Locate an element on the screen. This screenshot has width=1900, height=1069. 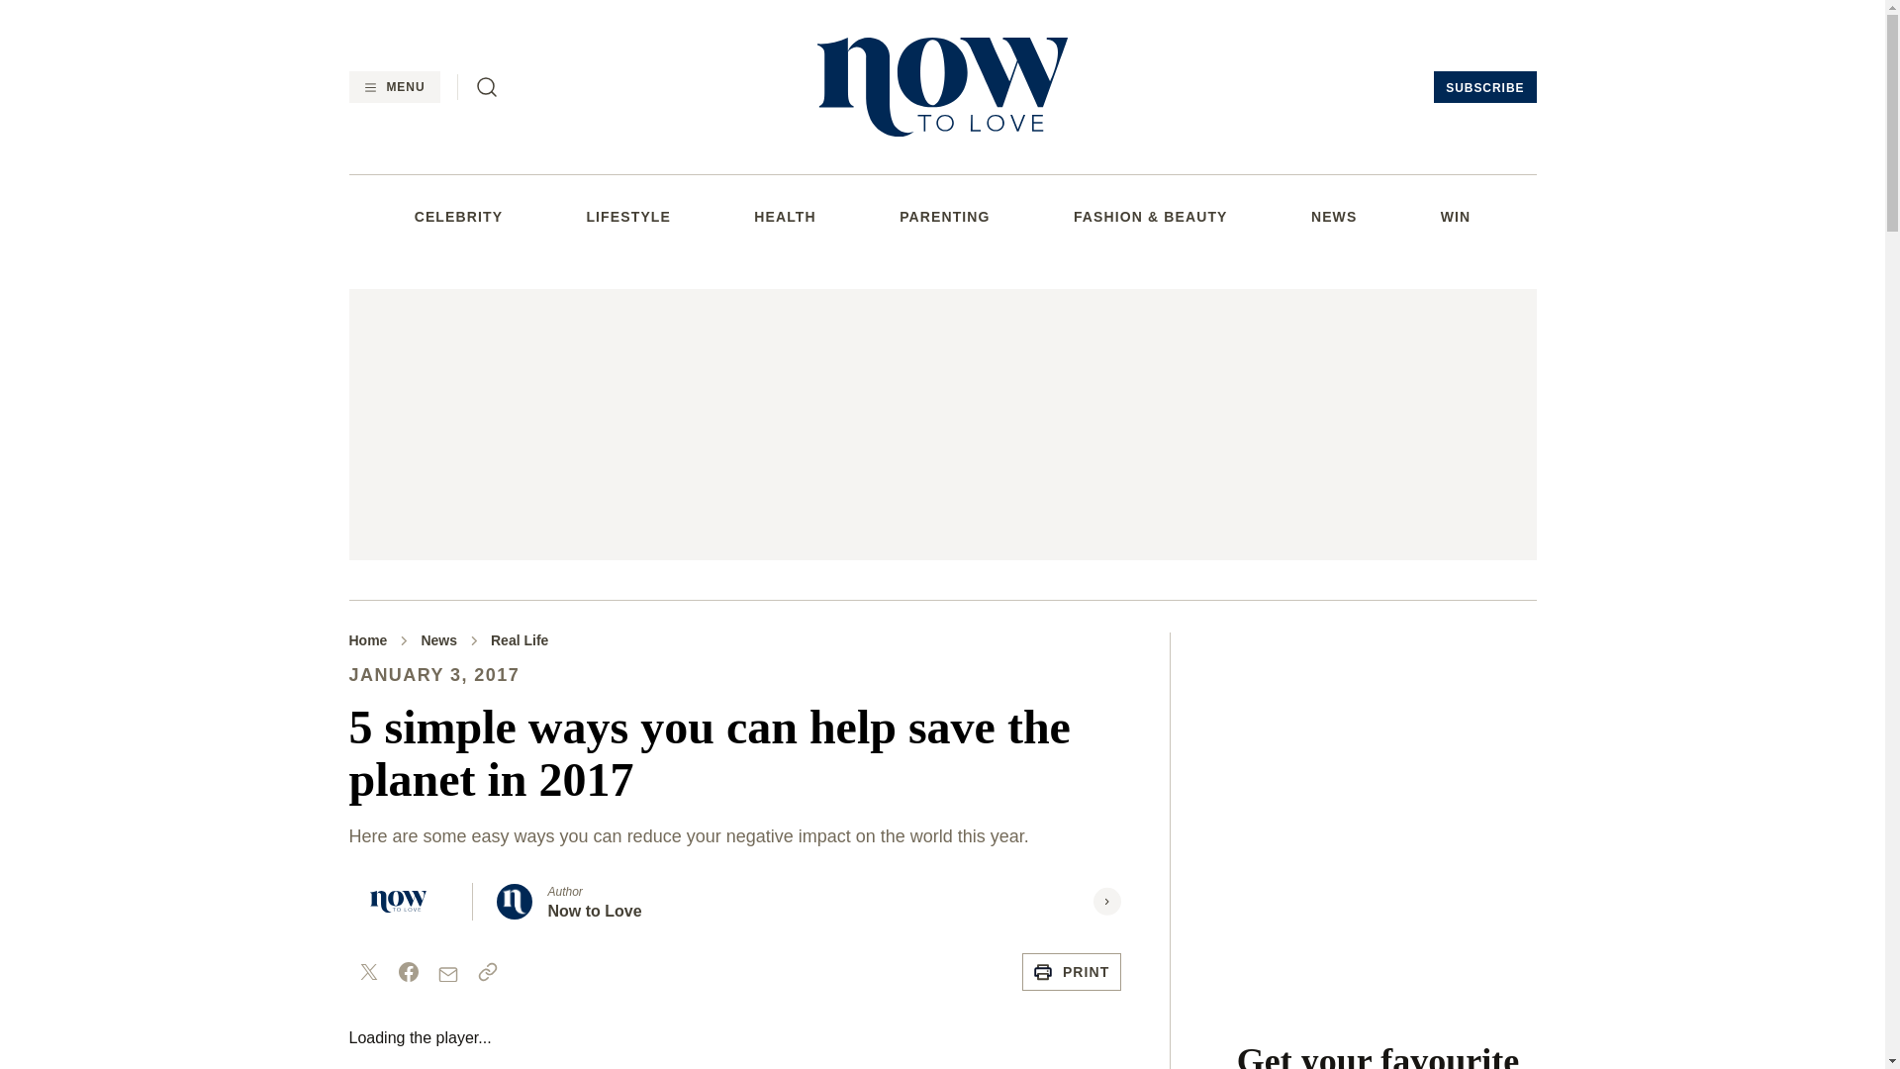
HEALTH is located at coordinates (784, 216).